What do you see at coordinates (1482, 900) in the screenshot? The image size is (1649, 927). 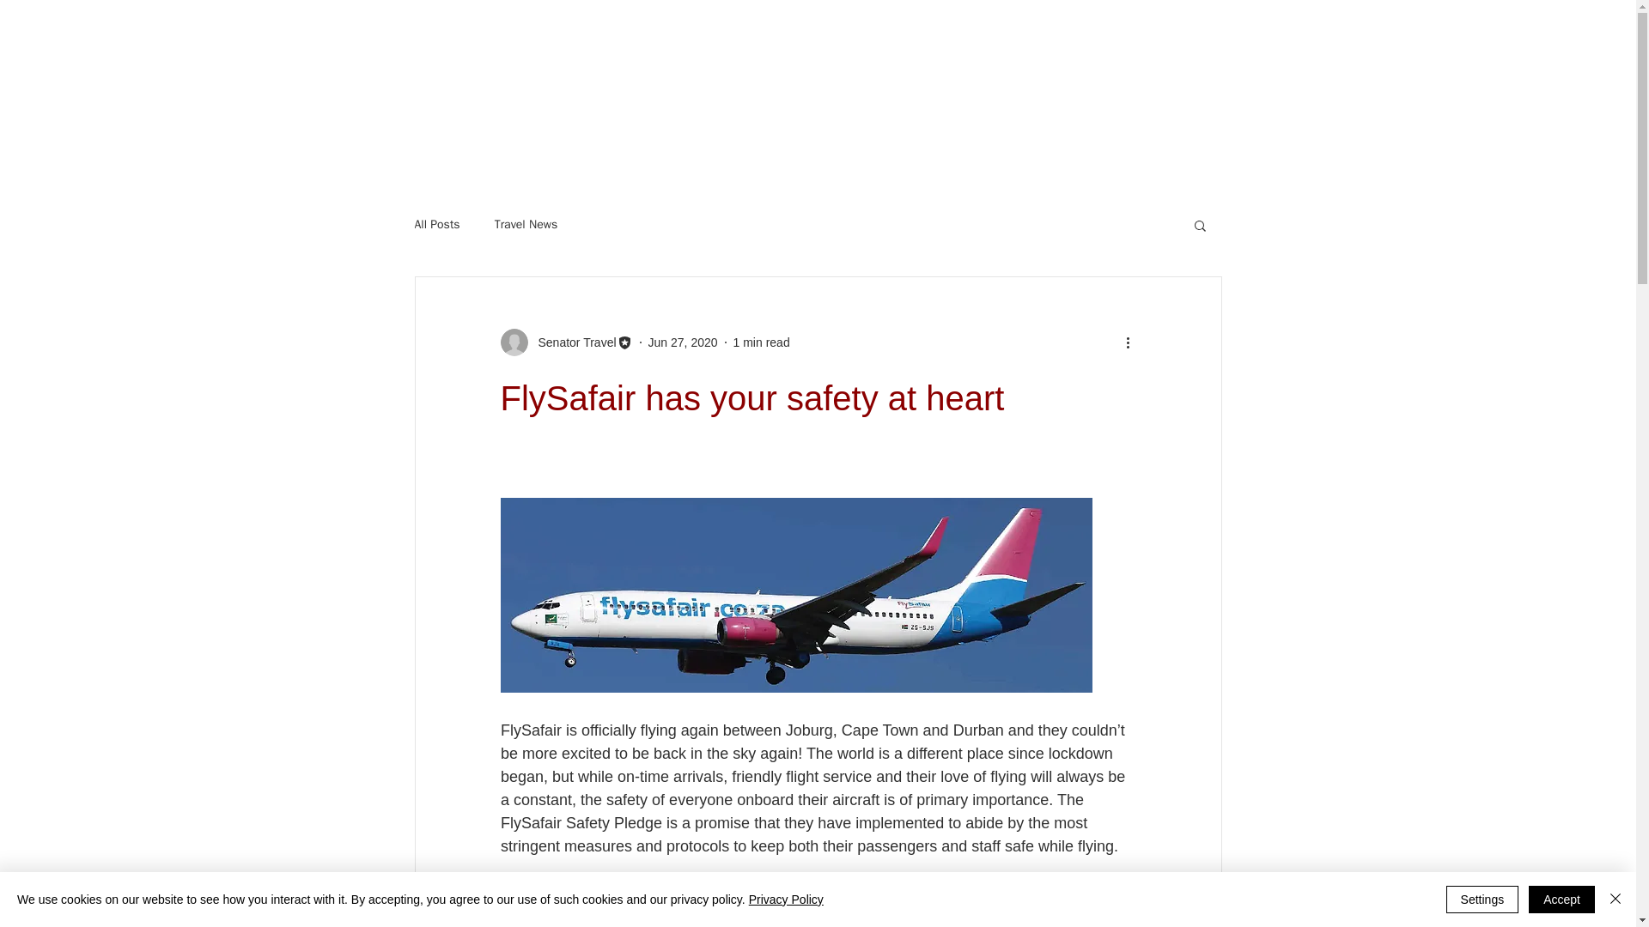 I see `Settings` at bounding box center [1482, 900].